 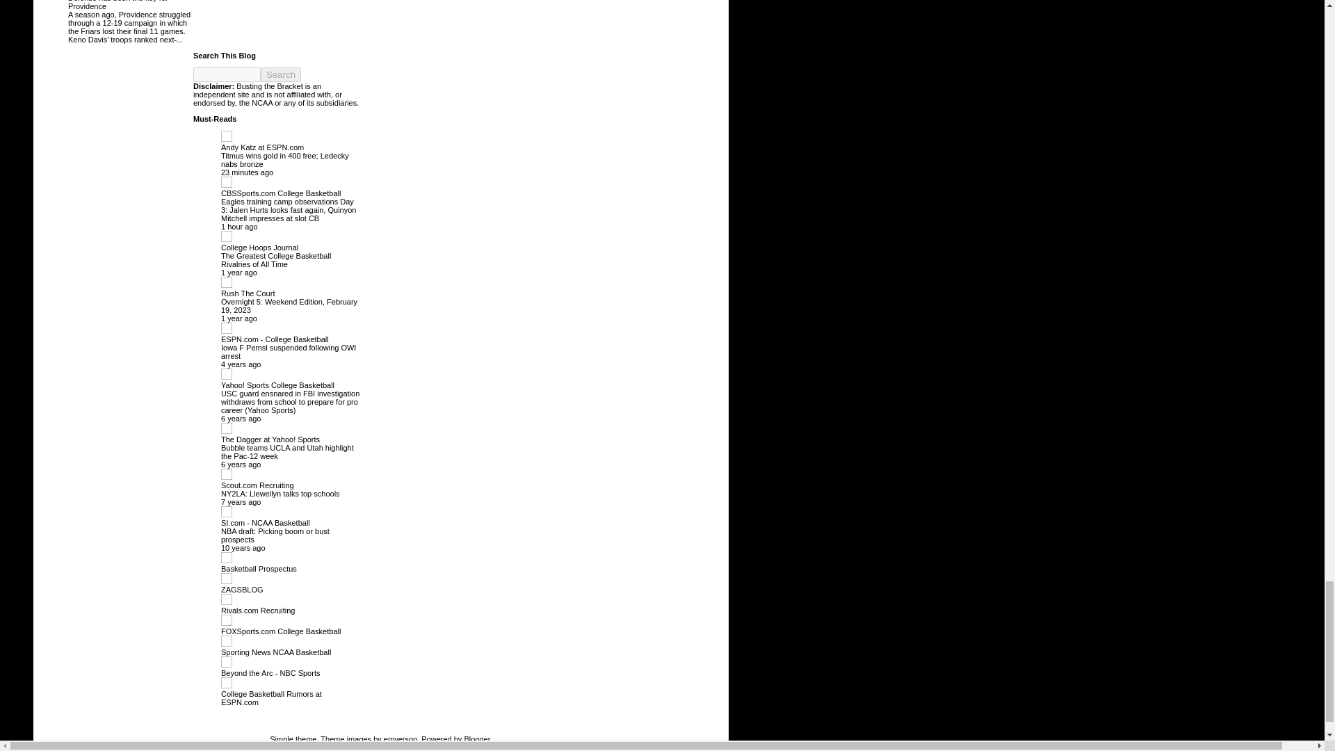 I want to click on search, so click(x=281, y=74).